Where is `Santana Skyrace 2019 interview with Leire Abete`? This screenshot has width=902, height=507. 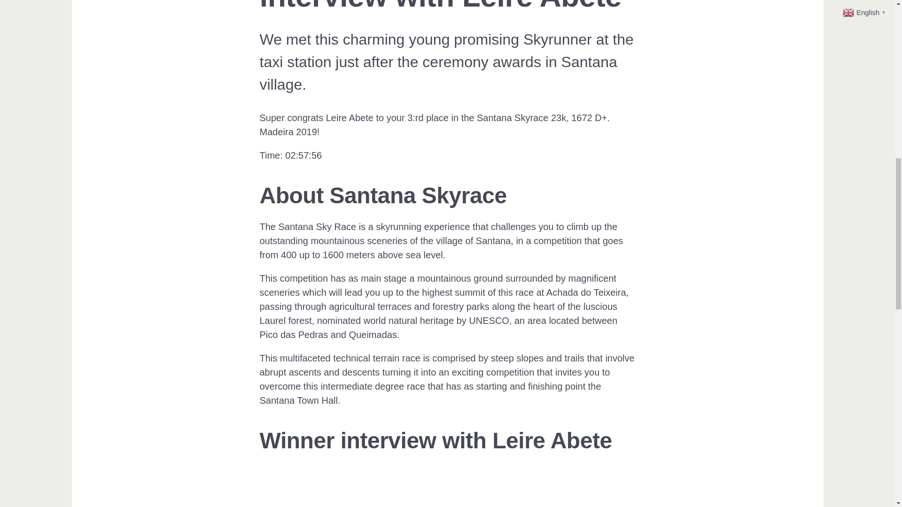
Santana Skyrace 2019 interview with Leire Abete is located at coordinates (447, 489).